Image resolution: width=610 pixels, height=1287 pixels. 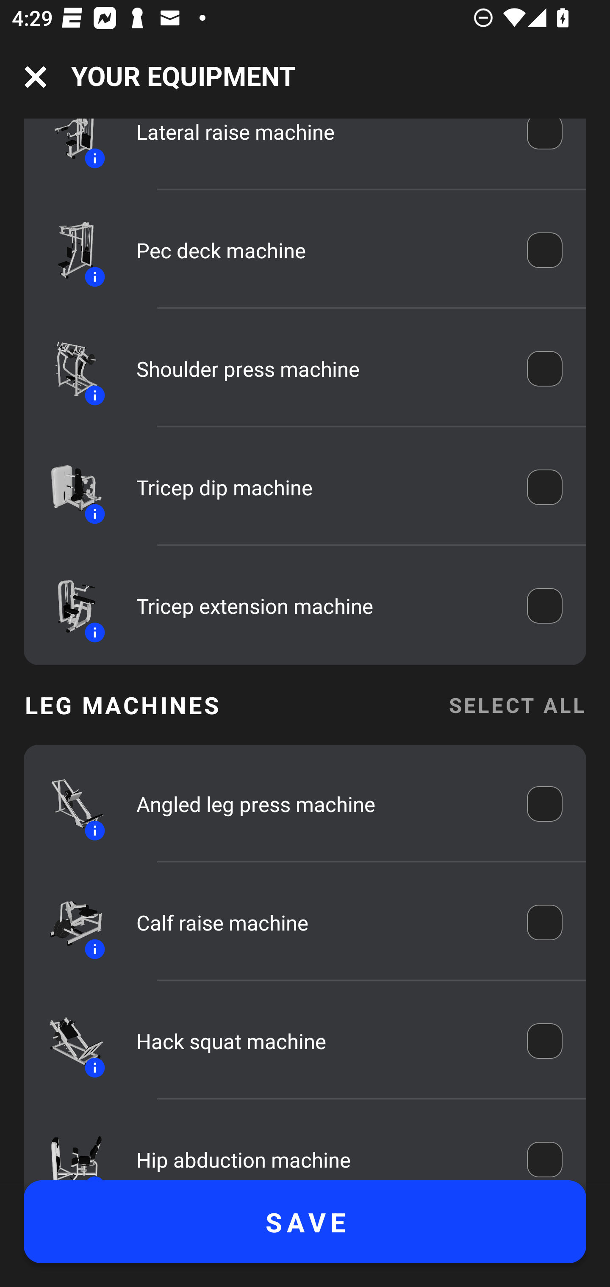 What do you see at coordinates (517, 704) in the screenshot?
I see `SELECT ALL` at bounding box center [517, 704].